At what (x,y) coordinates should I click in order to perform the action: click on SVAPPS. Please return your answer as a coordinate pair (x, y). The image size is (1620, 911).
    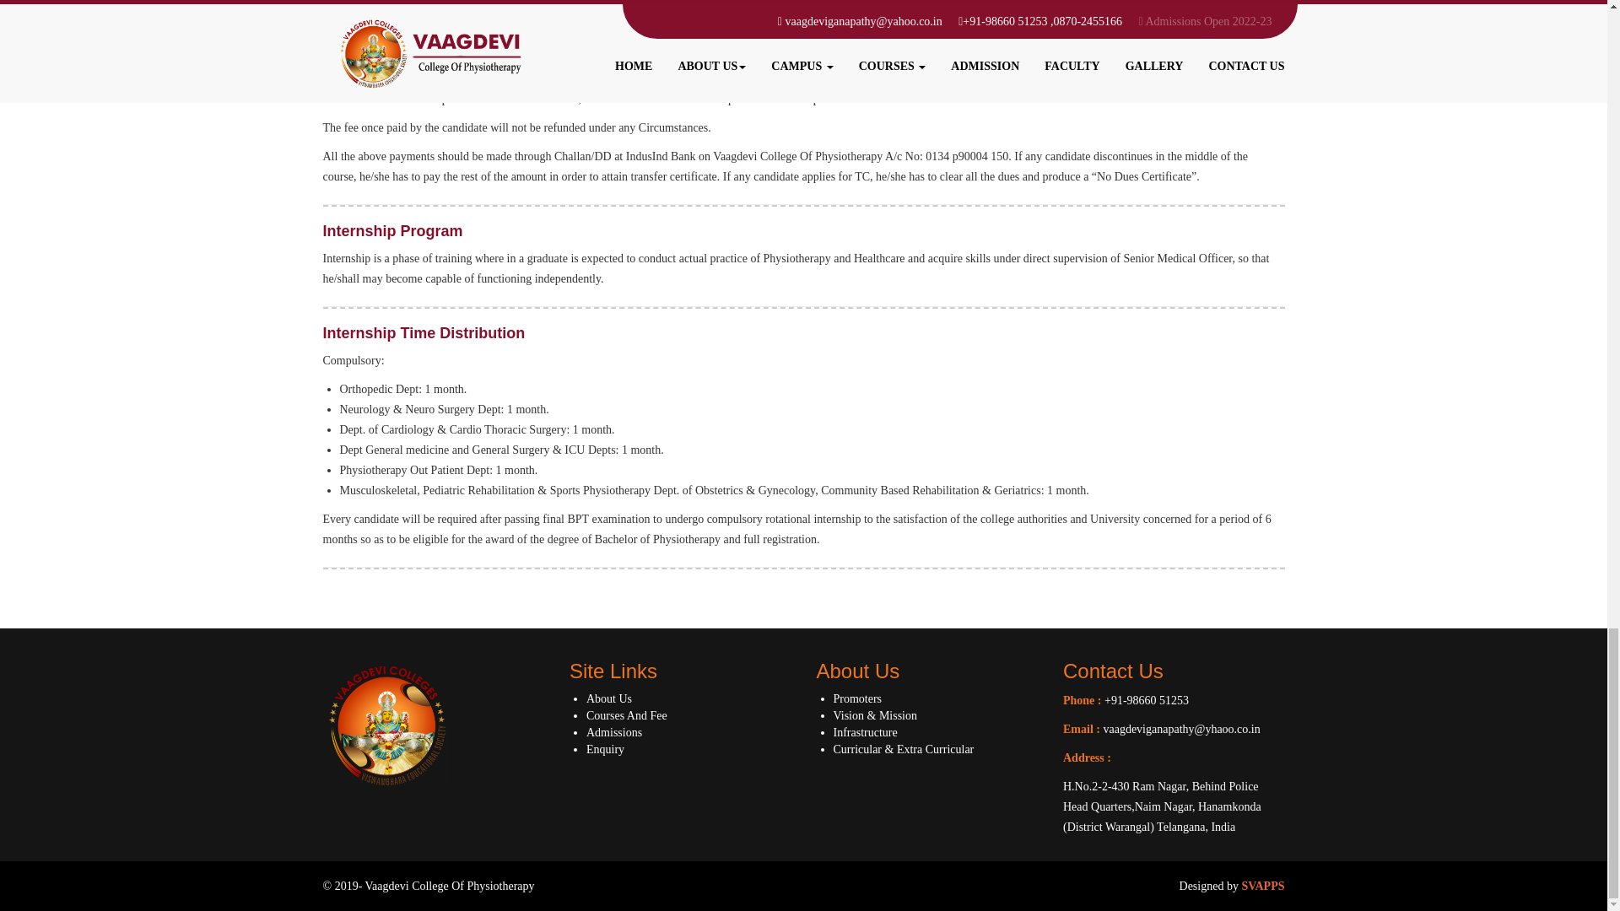
    Looking at the image, I should click on (1262, 886).